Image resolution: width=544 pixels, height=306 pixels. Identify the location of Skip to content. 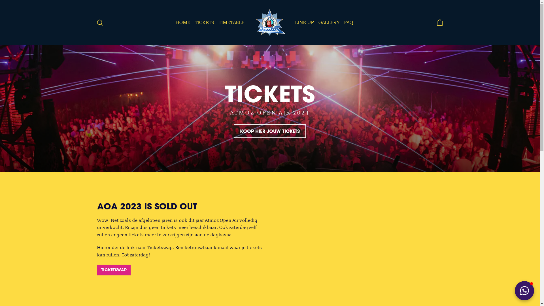
(0, 0).